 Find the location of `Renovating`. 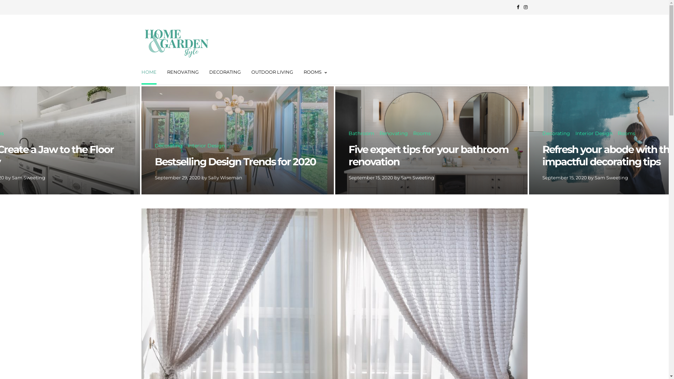

Renovating is located at coordinates (393, 134).